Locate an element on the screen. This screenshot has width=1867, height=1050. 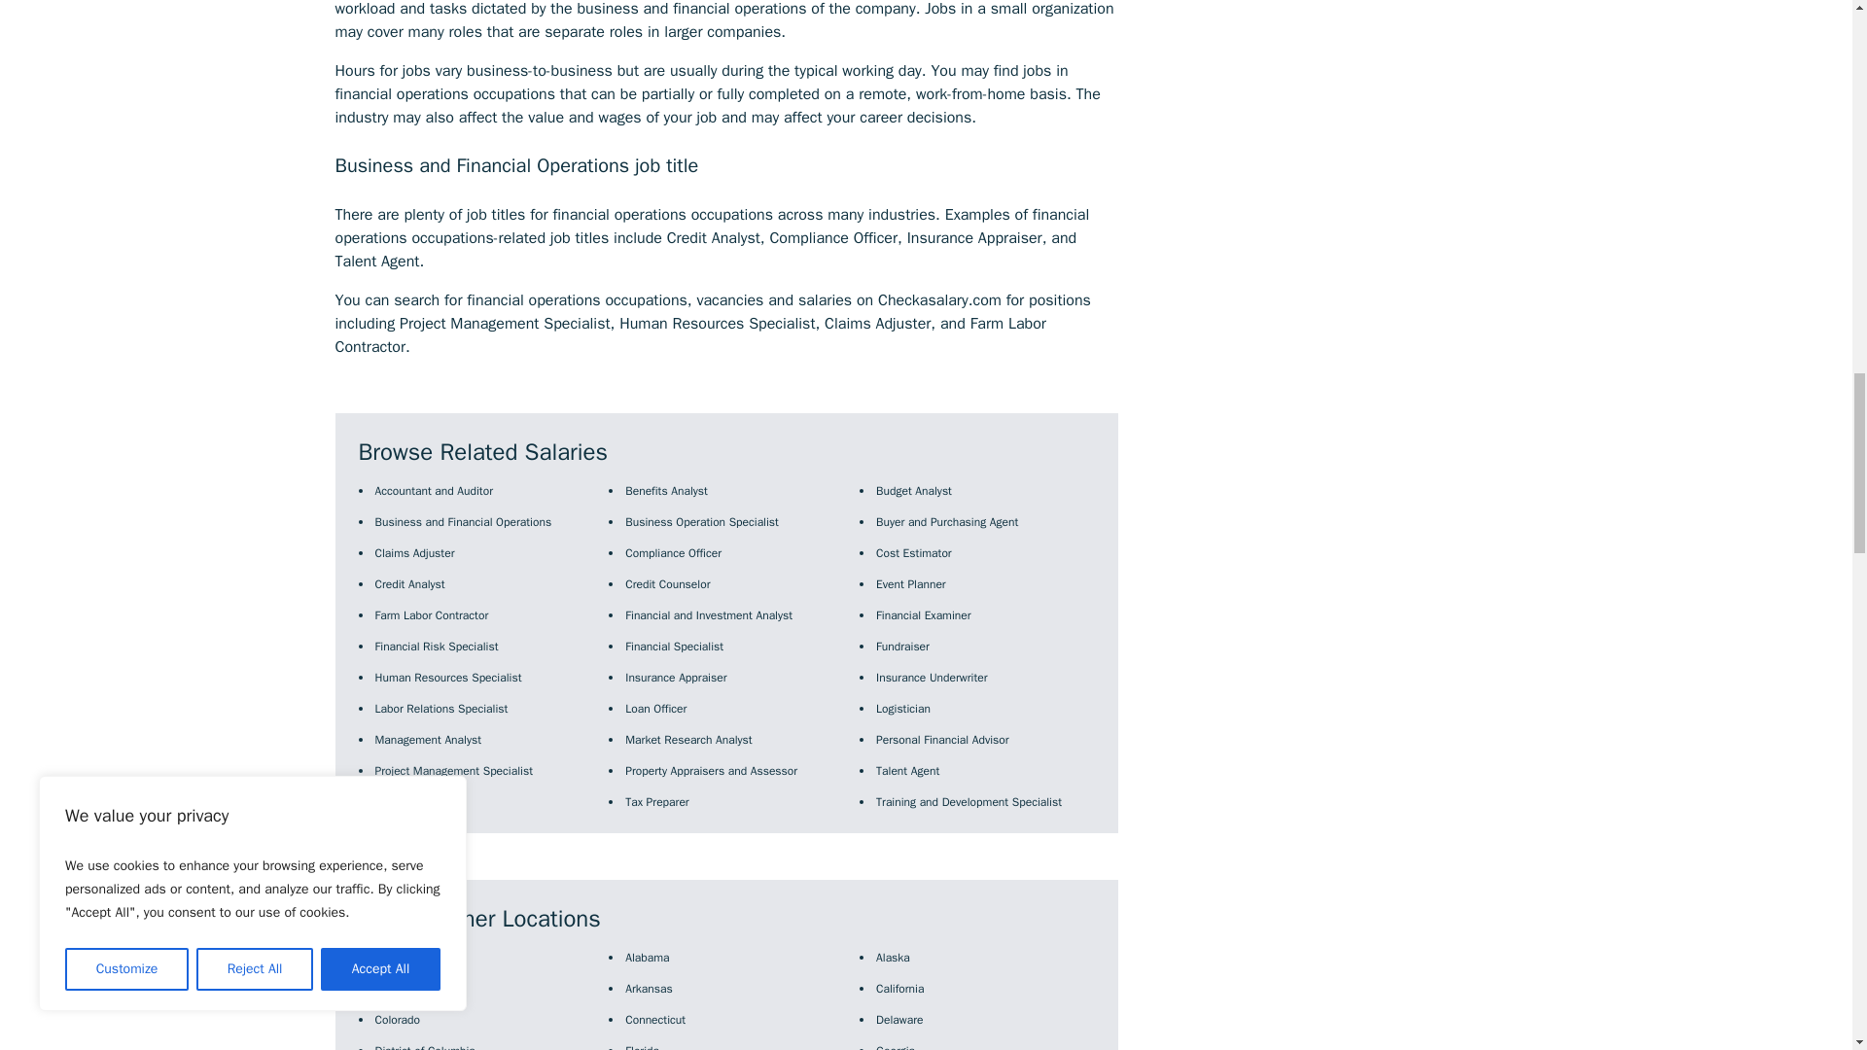
Buyer and Purchasing Agent is located at coordinates (946, 522).